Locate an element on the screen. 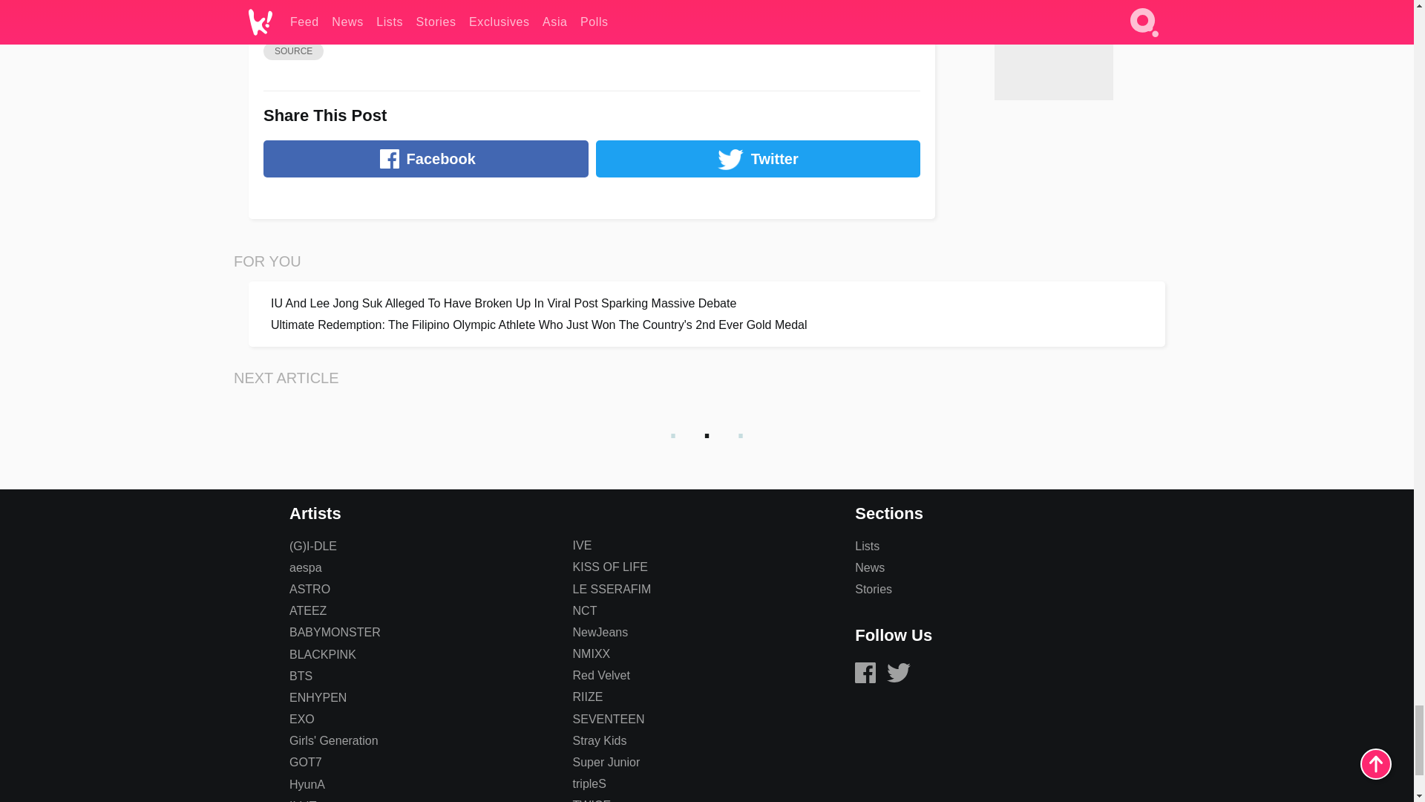 The image size is (1425, 802). Girls' Generation is located at coordinates (334, 740).